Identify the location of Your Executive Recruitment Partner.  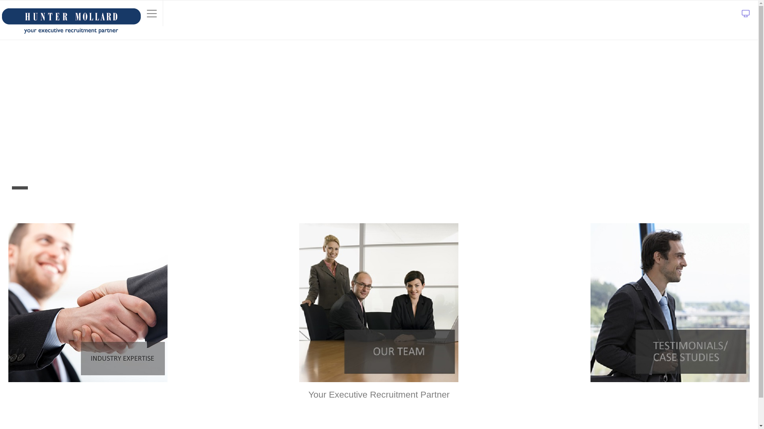
(70, 19).